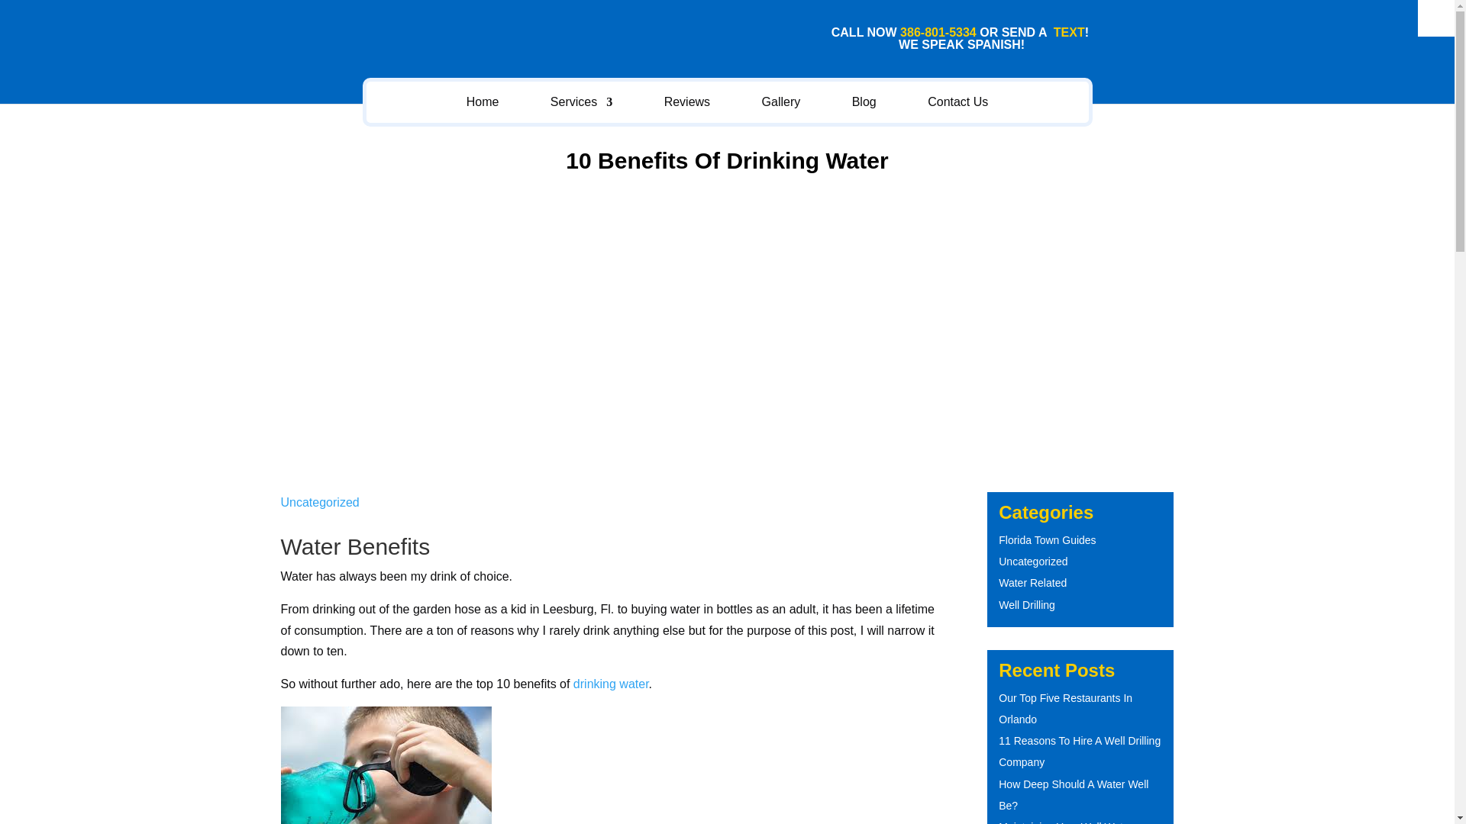 Image resolution: width=1466 pixels, height=824 pixels. What do you see at coordinates (582, 102) in the screenshot?
I see `Services` at bounding box center [582, 102].